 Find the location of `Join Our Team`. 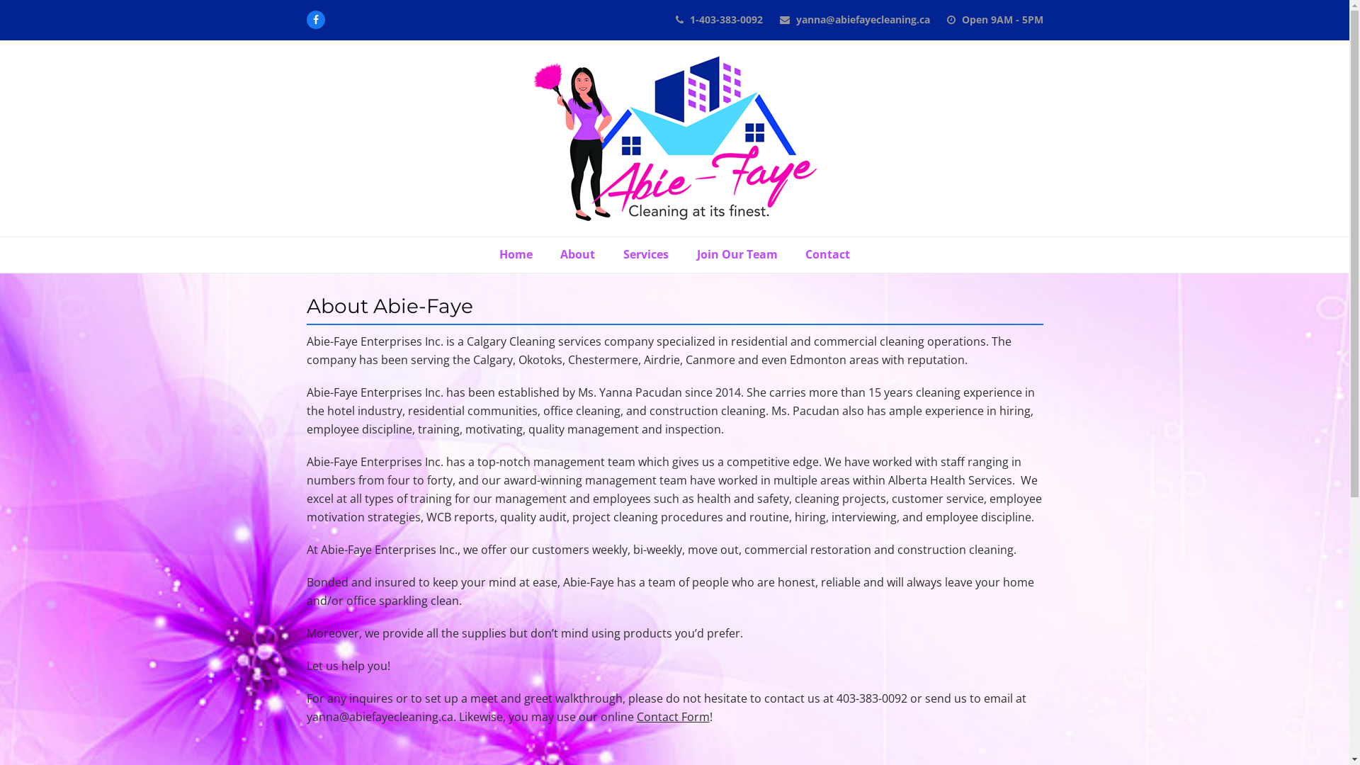

Join Our Team is located at coordinates (737, 255).